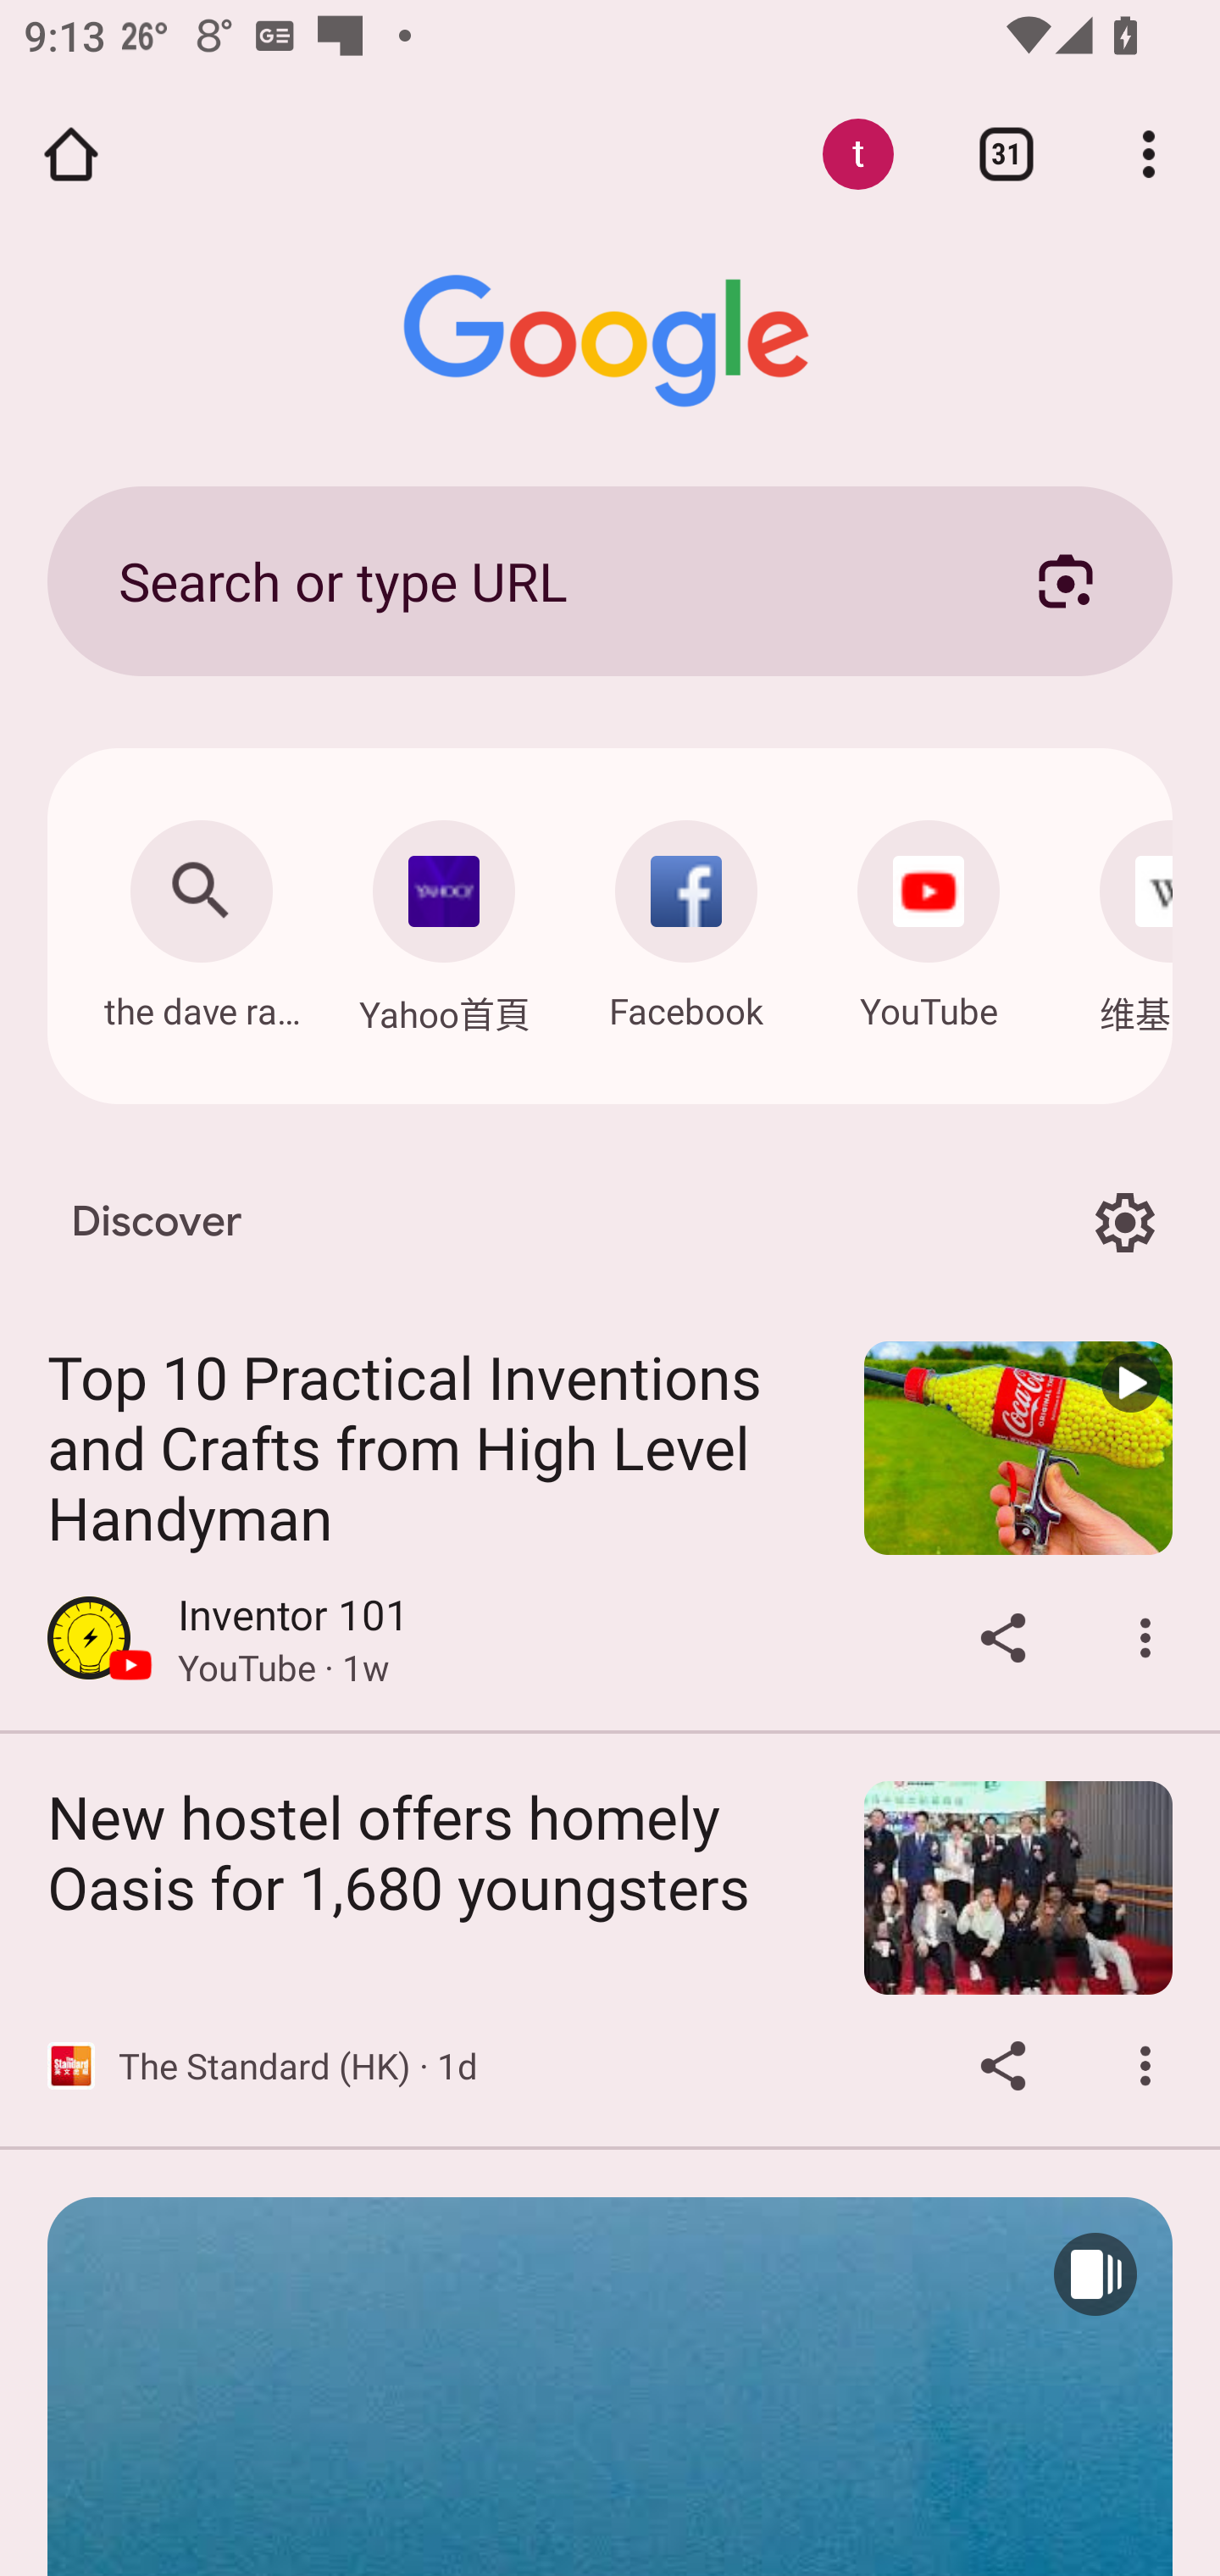 This screenshot has height=2576, width=1220. What do you see at coordinates (1124, 1222) in the screenshot?
I see `Options for Discover` at bounding box center [1124, 1222].